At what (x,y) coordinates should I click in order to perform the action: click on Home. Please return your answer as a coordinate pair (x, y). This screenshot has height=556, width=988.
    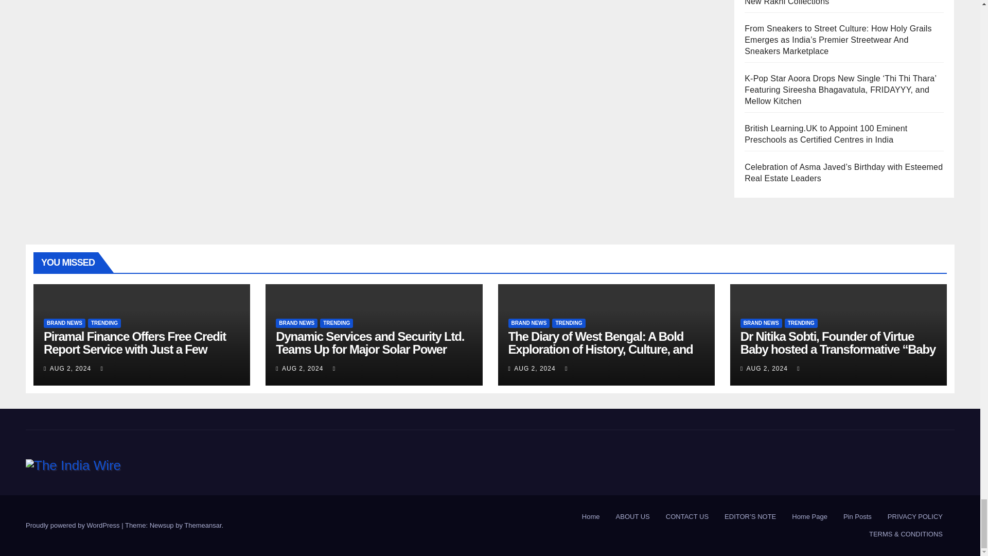
    Looking at the image, I should click on (591, 517).